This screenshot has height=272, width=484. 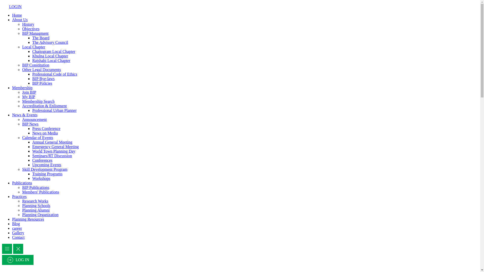 I want to click on About Us, so click(x=20, y=20).